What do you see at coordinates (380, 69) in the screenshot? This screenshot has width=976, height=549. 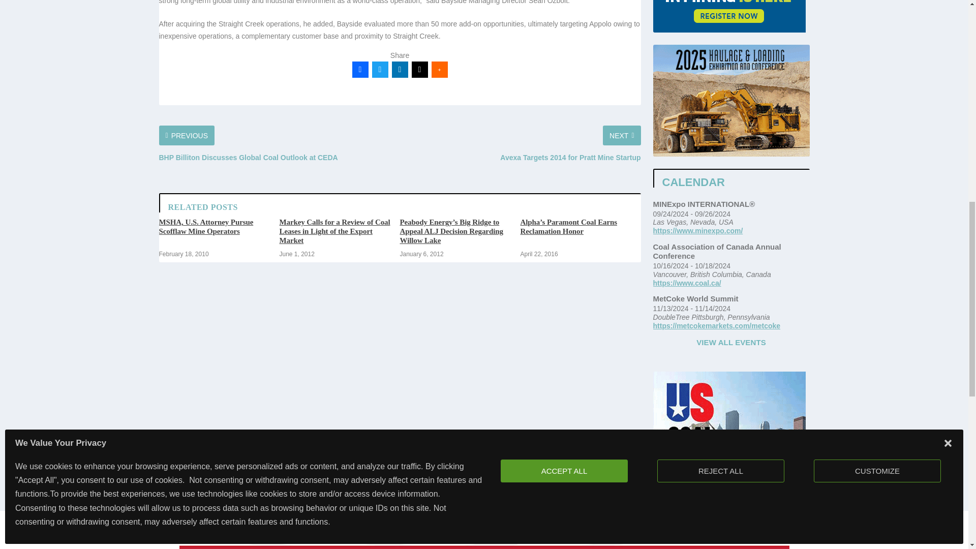 I see `Tweet this !` at bounding box center [380, 69].